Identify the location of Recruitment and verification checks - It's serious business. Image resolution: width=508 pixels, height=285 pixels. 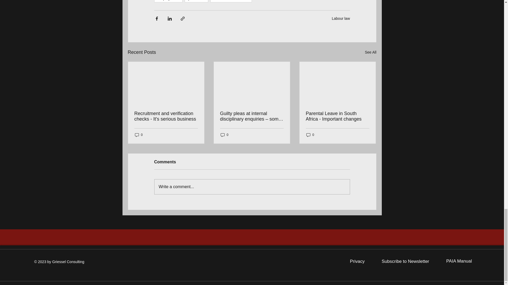
(166, 116).